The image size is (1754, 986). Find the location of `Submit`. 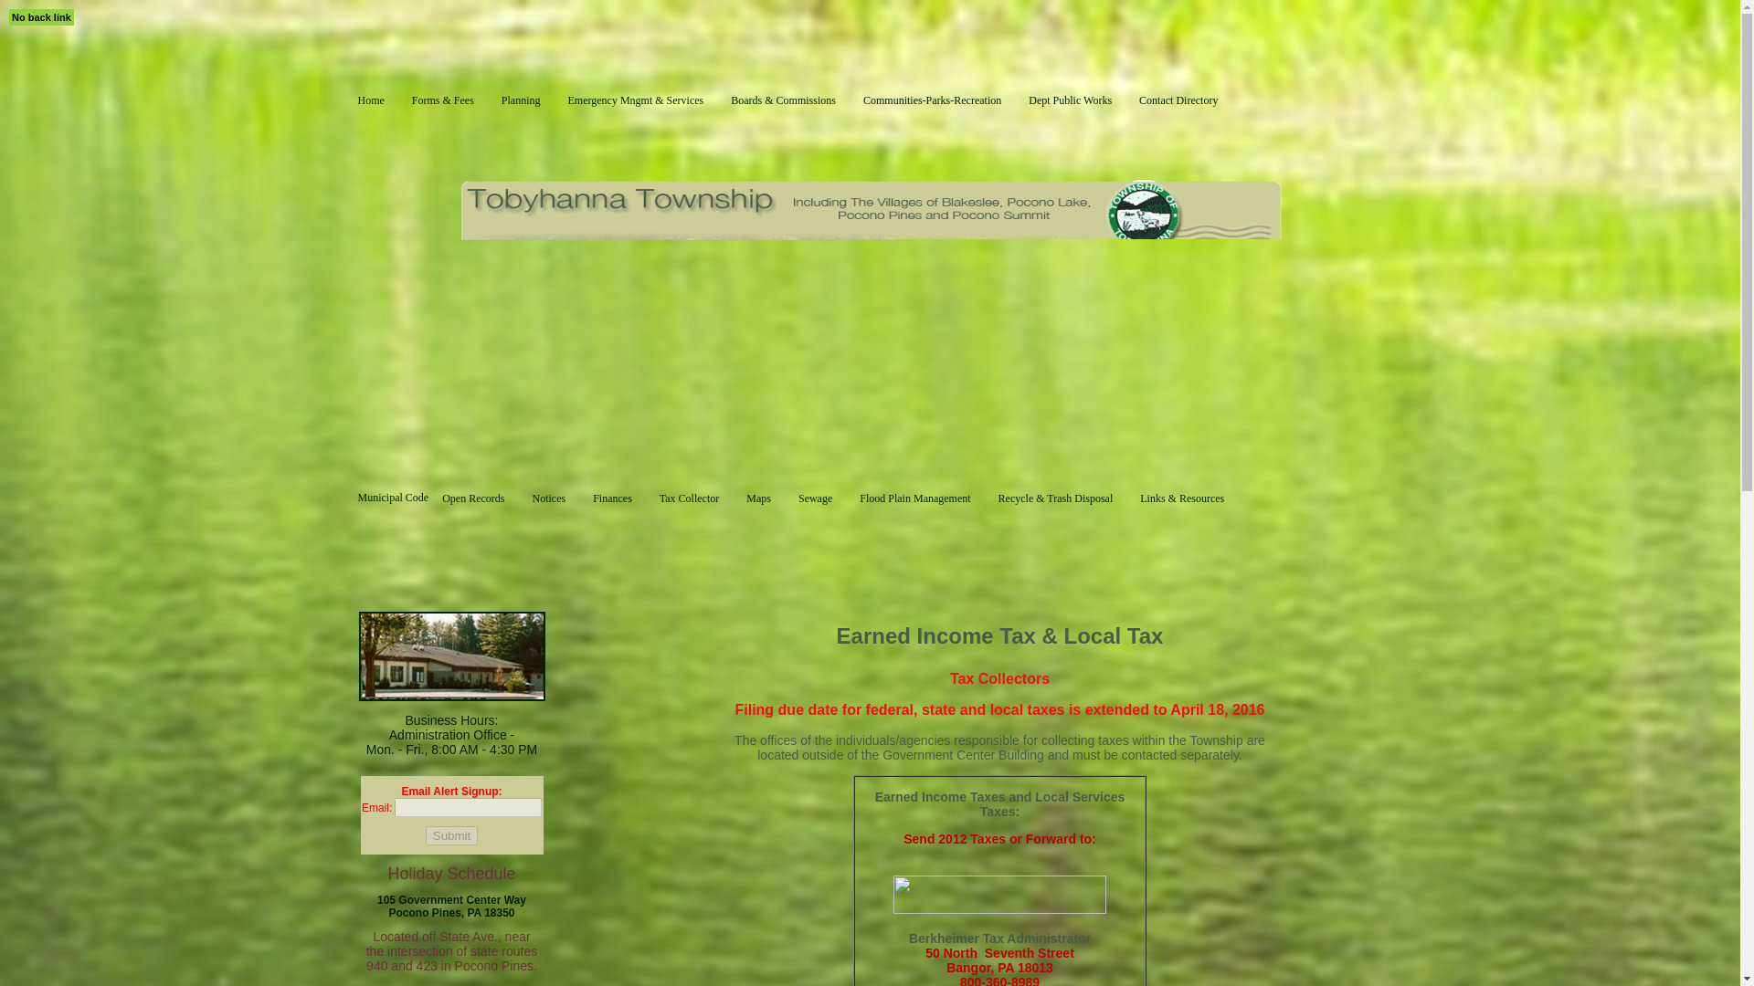

Submit is located at coordinates (451, 835).